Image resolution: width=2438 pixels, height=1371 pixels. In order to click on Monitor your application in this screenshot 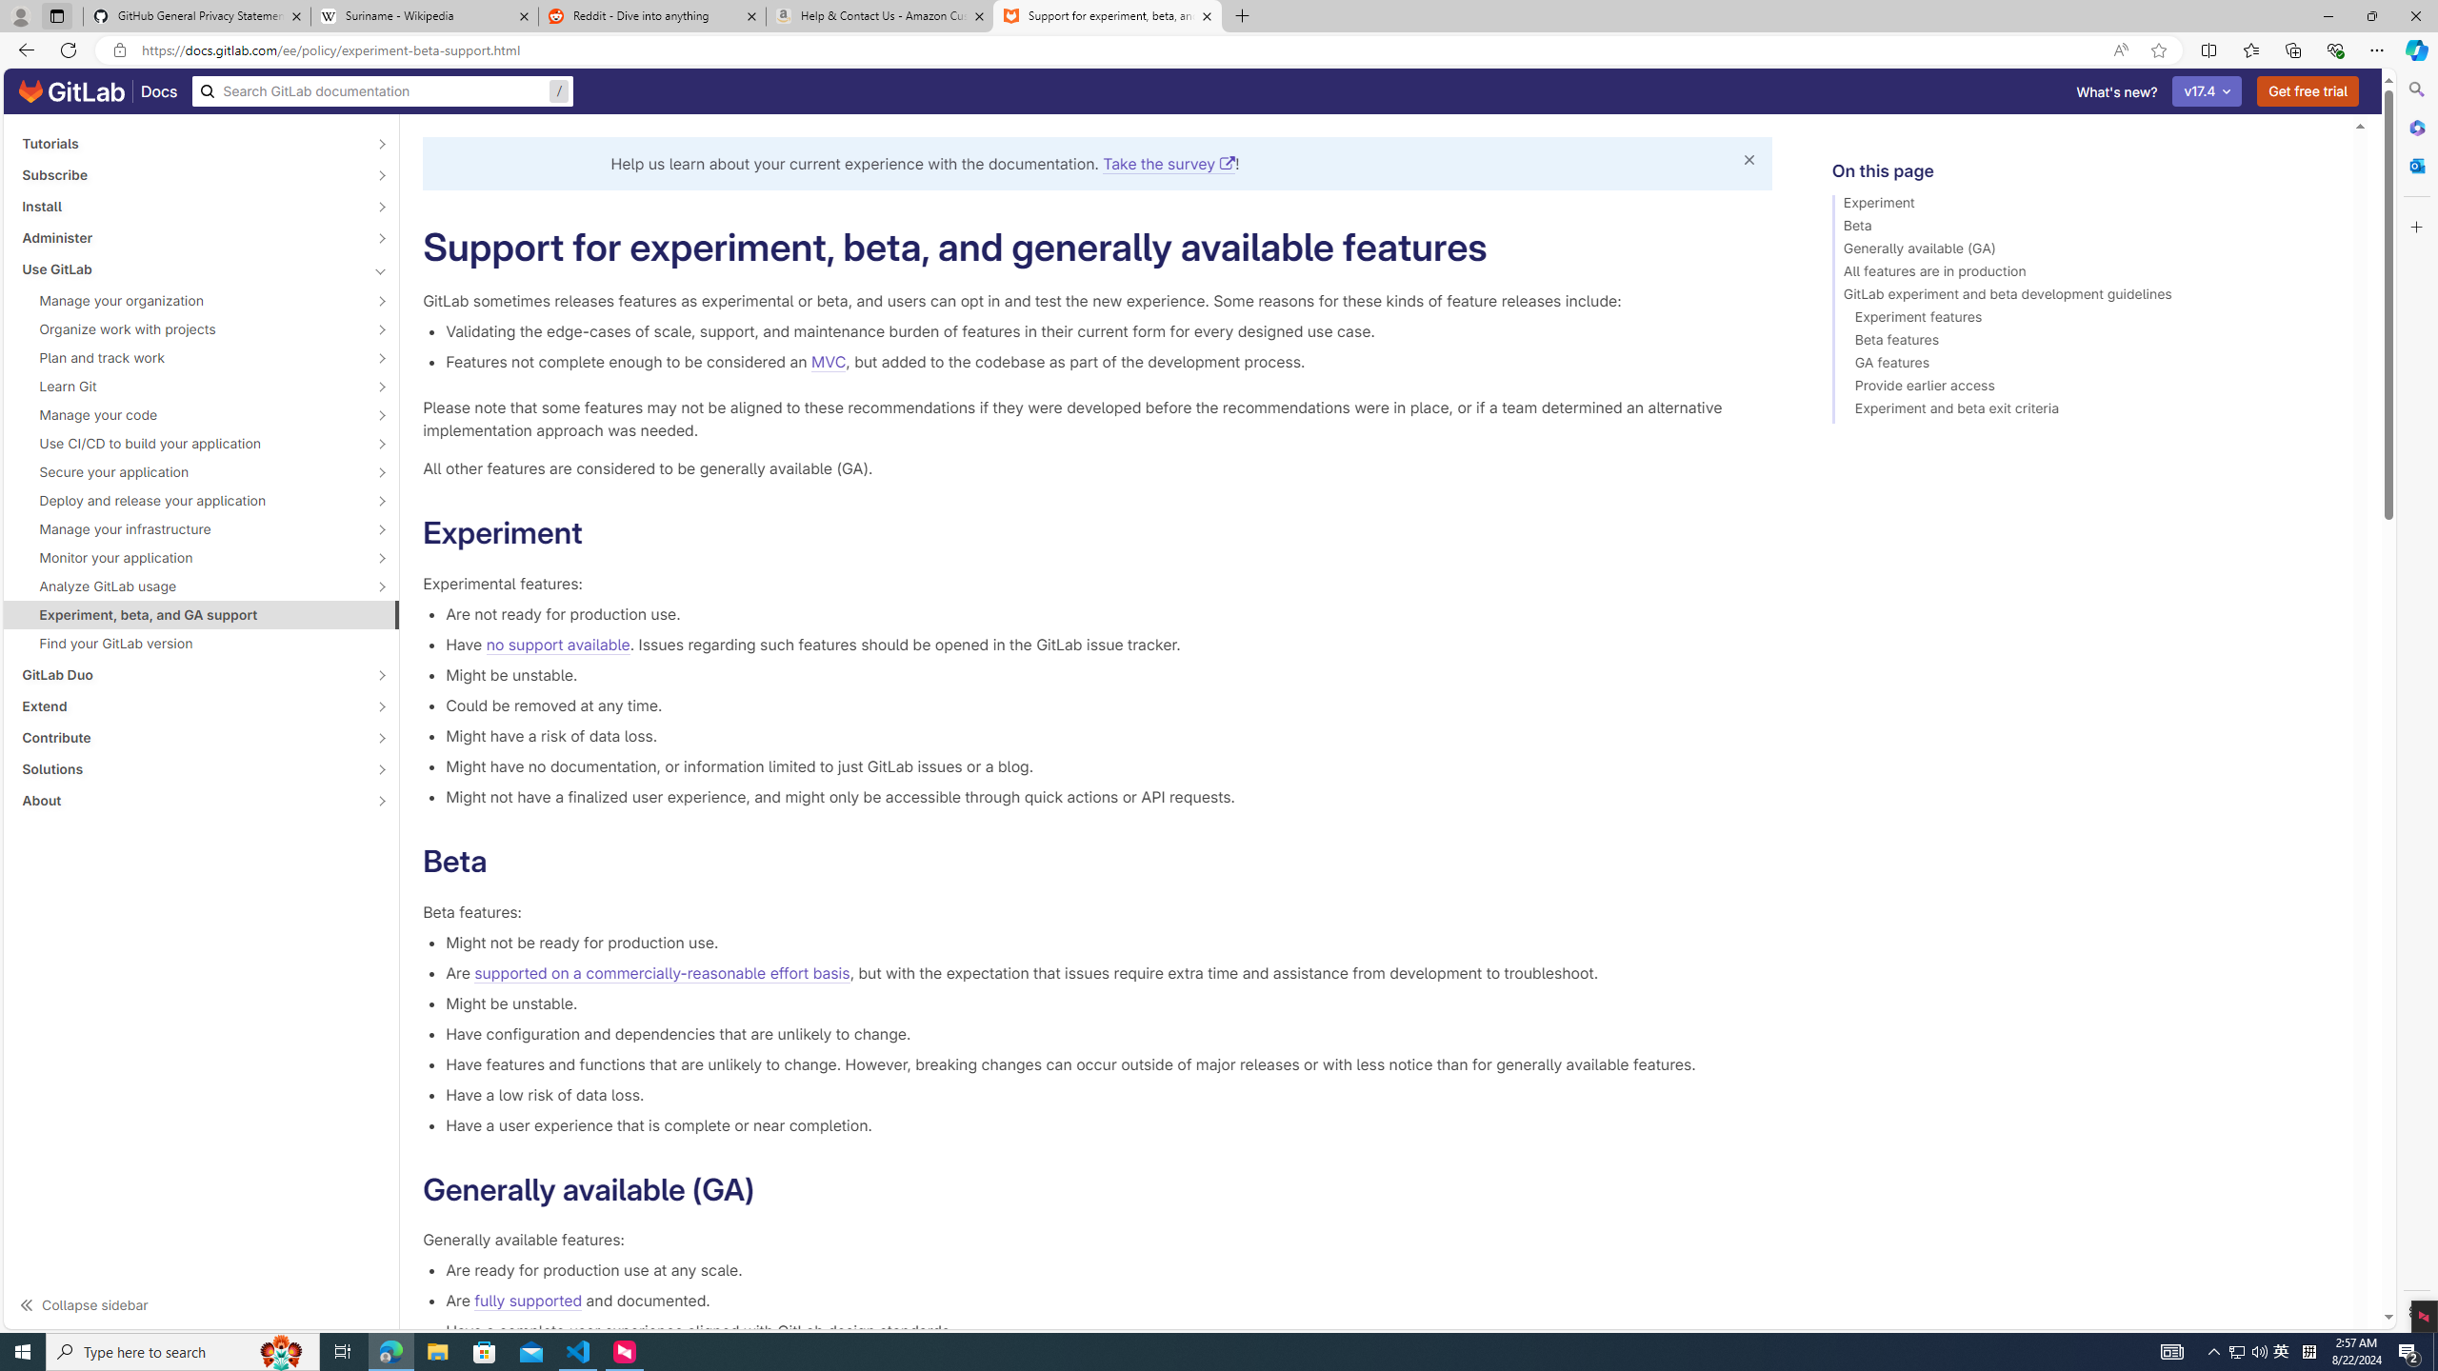, I will do `click(190, 558)`.